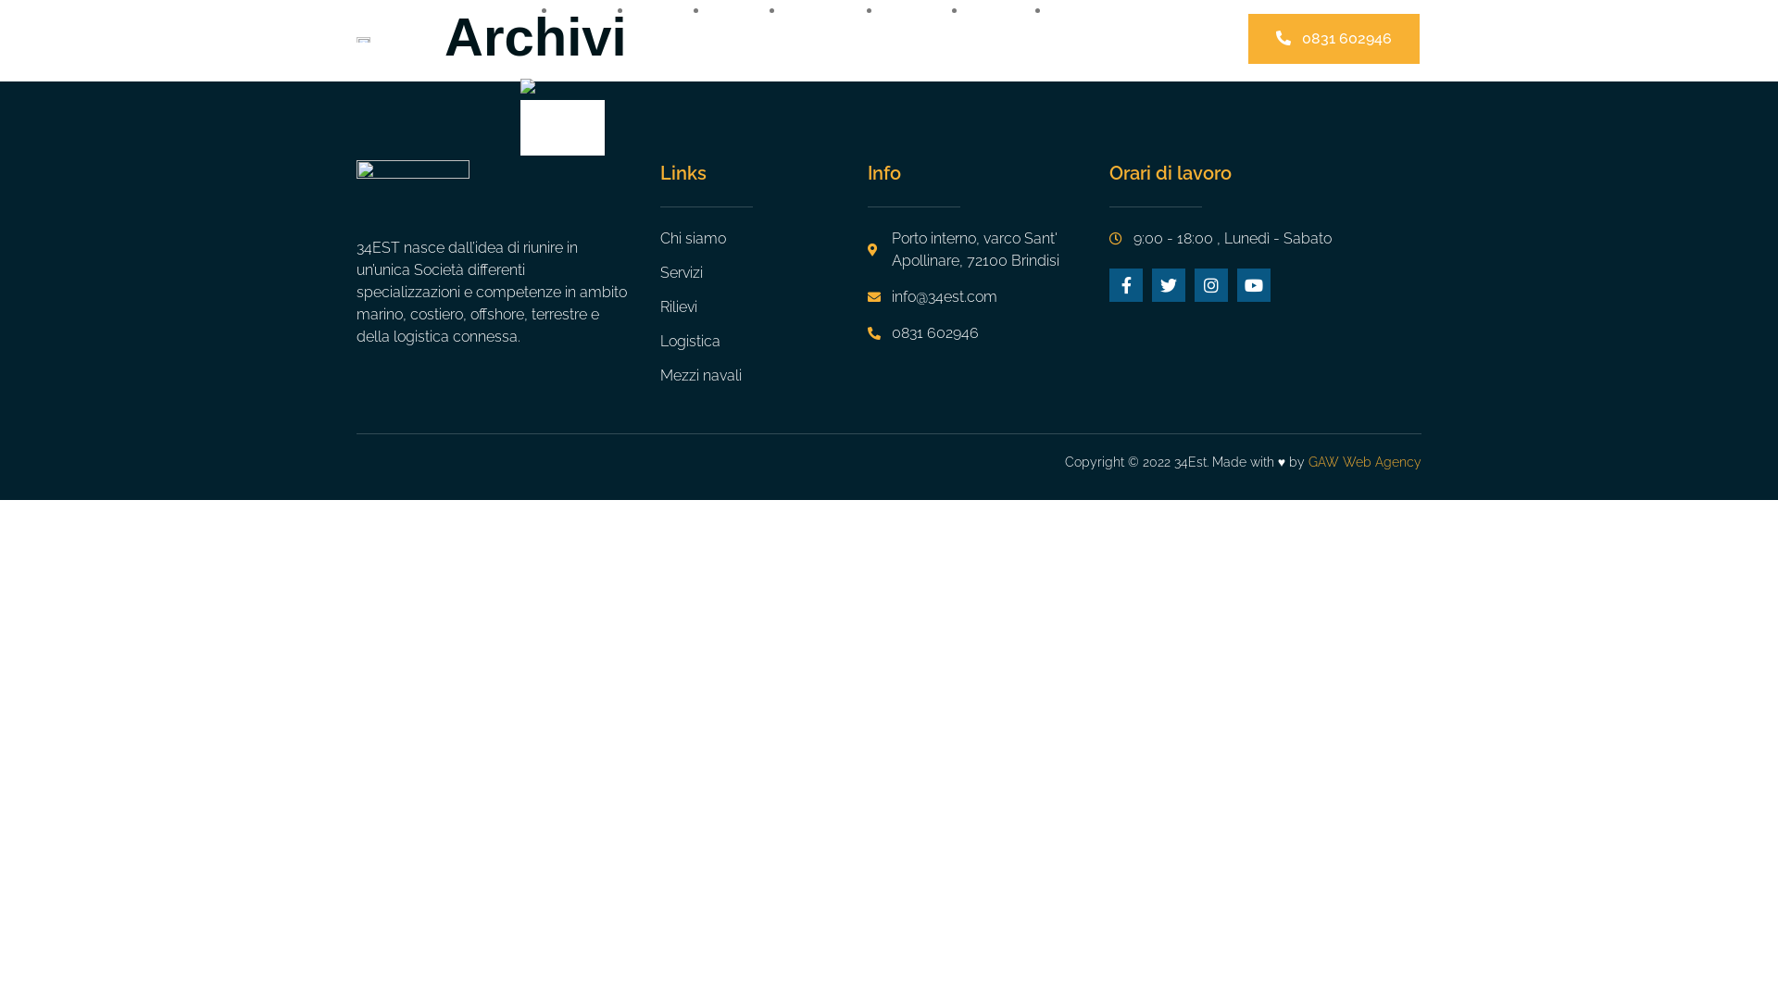  Describe the element at coordinates (1333, 39) in the screenshot. I see `0831 602946` at that location.